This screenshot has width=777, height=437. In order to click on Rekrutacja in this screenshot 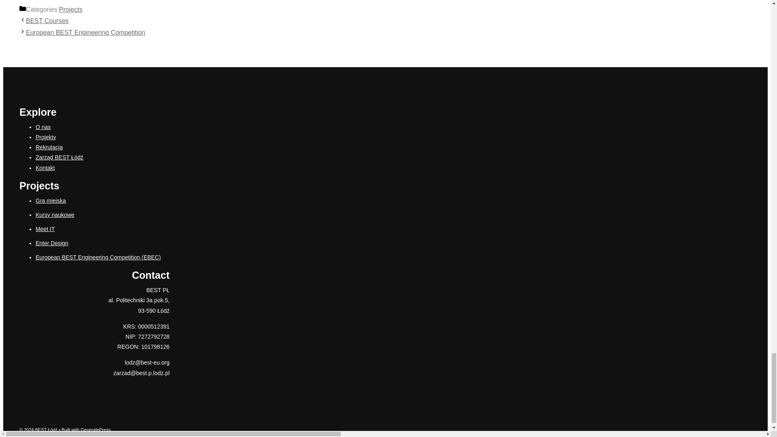, I will do `click(49, 147)`.